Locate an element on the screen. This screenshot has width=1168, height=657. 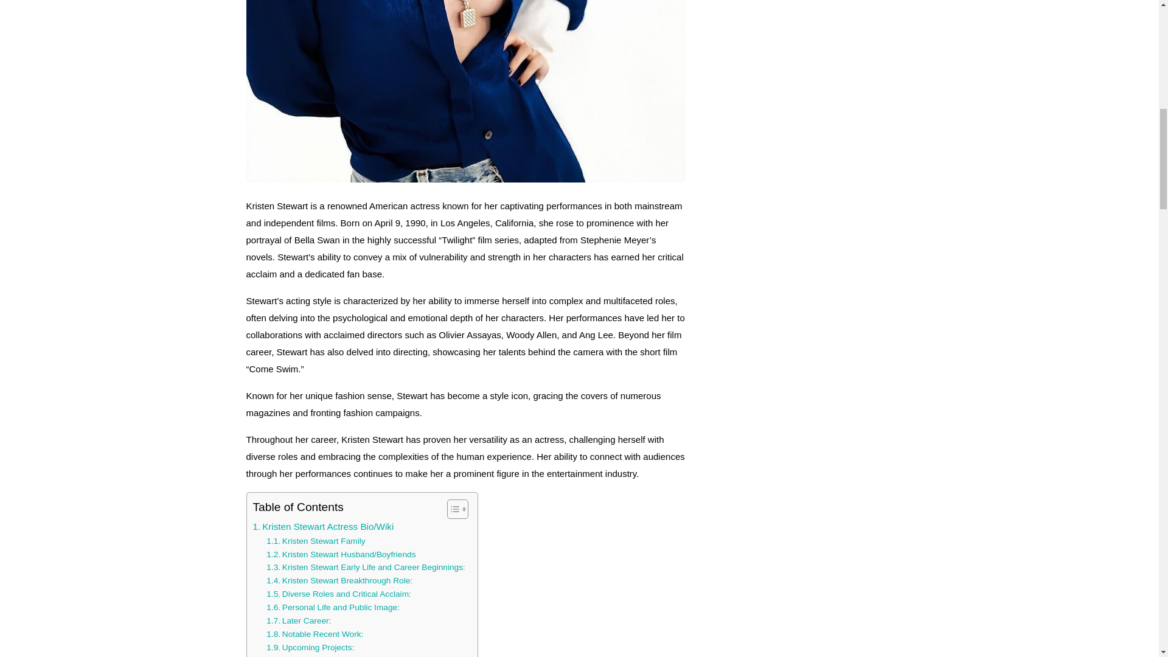
Upcoming Projects: is located at coordinates (310, 647).